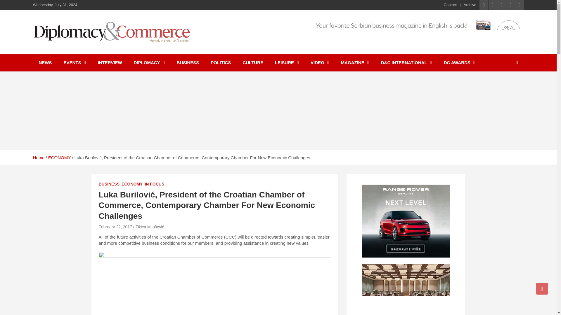 This screenshot has height=315, width=561. Describe the element at coordinates (188, 62) in the screenshot. I see `BUSINESS` at that location.